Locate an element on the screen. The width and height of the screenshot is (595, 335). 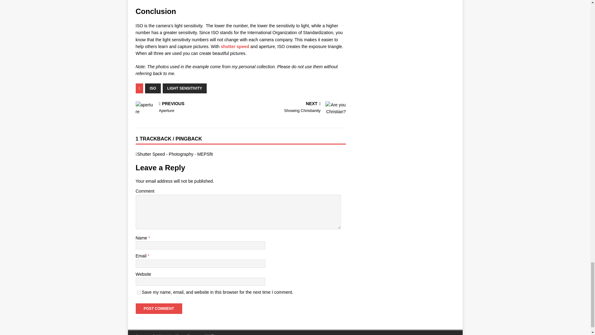
LIGHT SENSITIVITY is located at coordinates (159, 308).